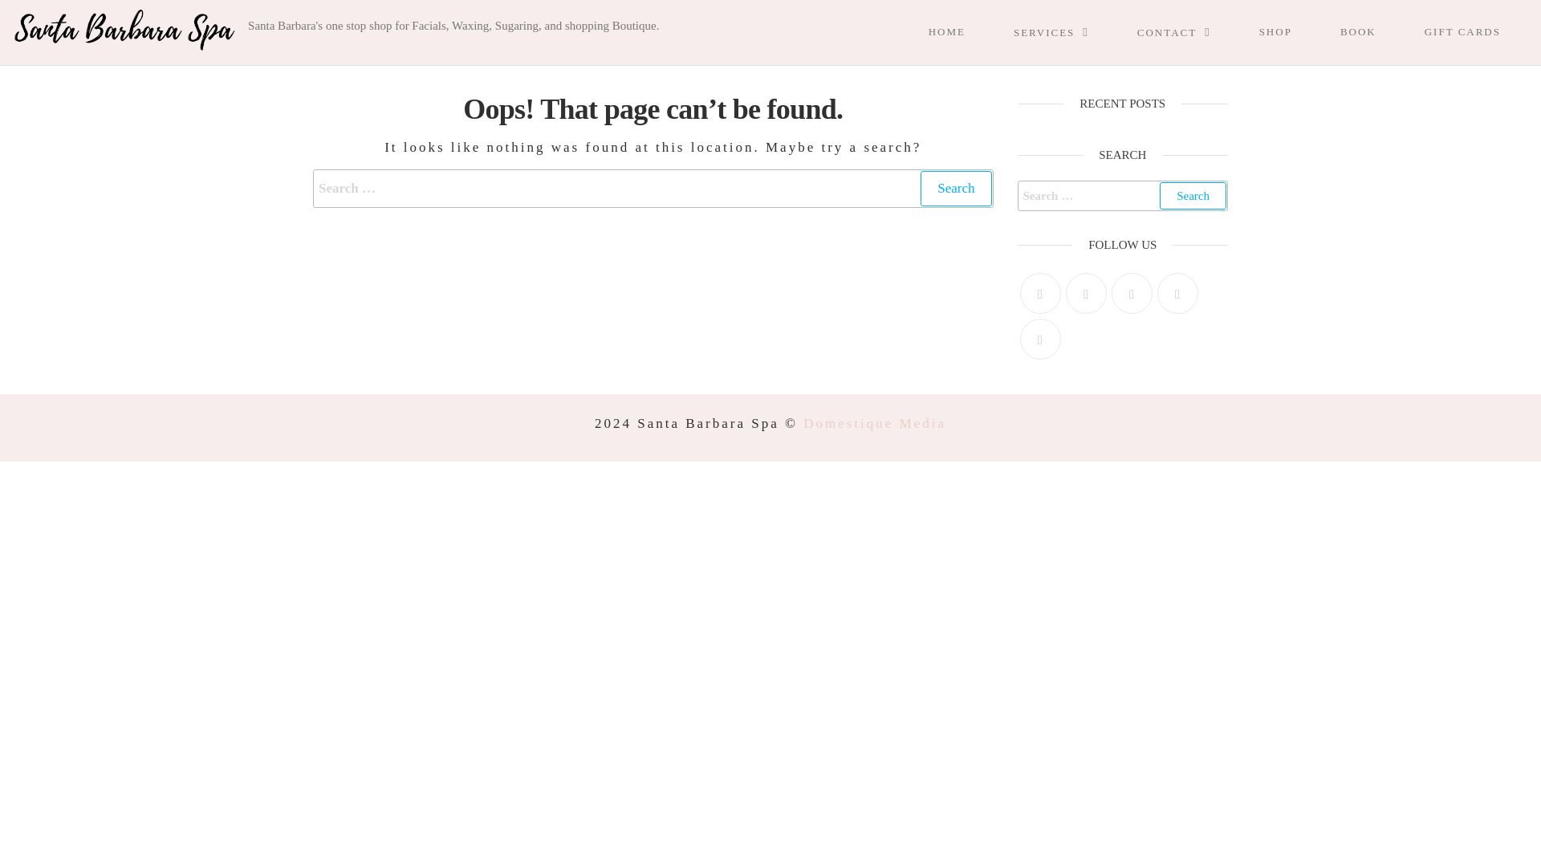  Describe the element at coordinates (1190, 32) in the screenshot. I see `CONTACT` at that location.